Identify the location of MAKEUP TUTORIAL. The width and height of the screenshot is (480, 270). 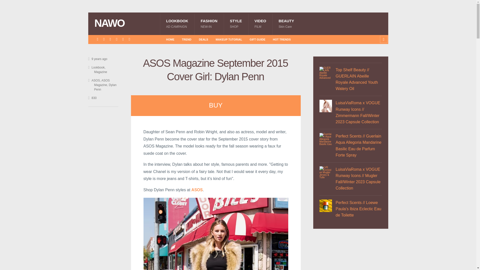
(282, 39).